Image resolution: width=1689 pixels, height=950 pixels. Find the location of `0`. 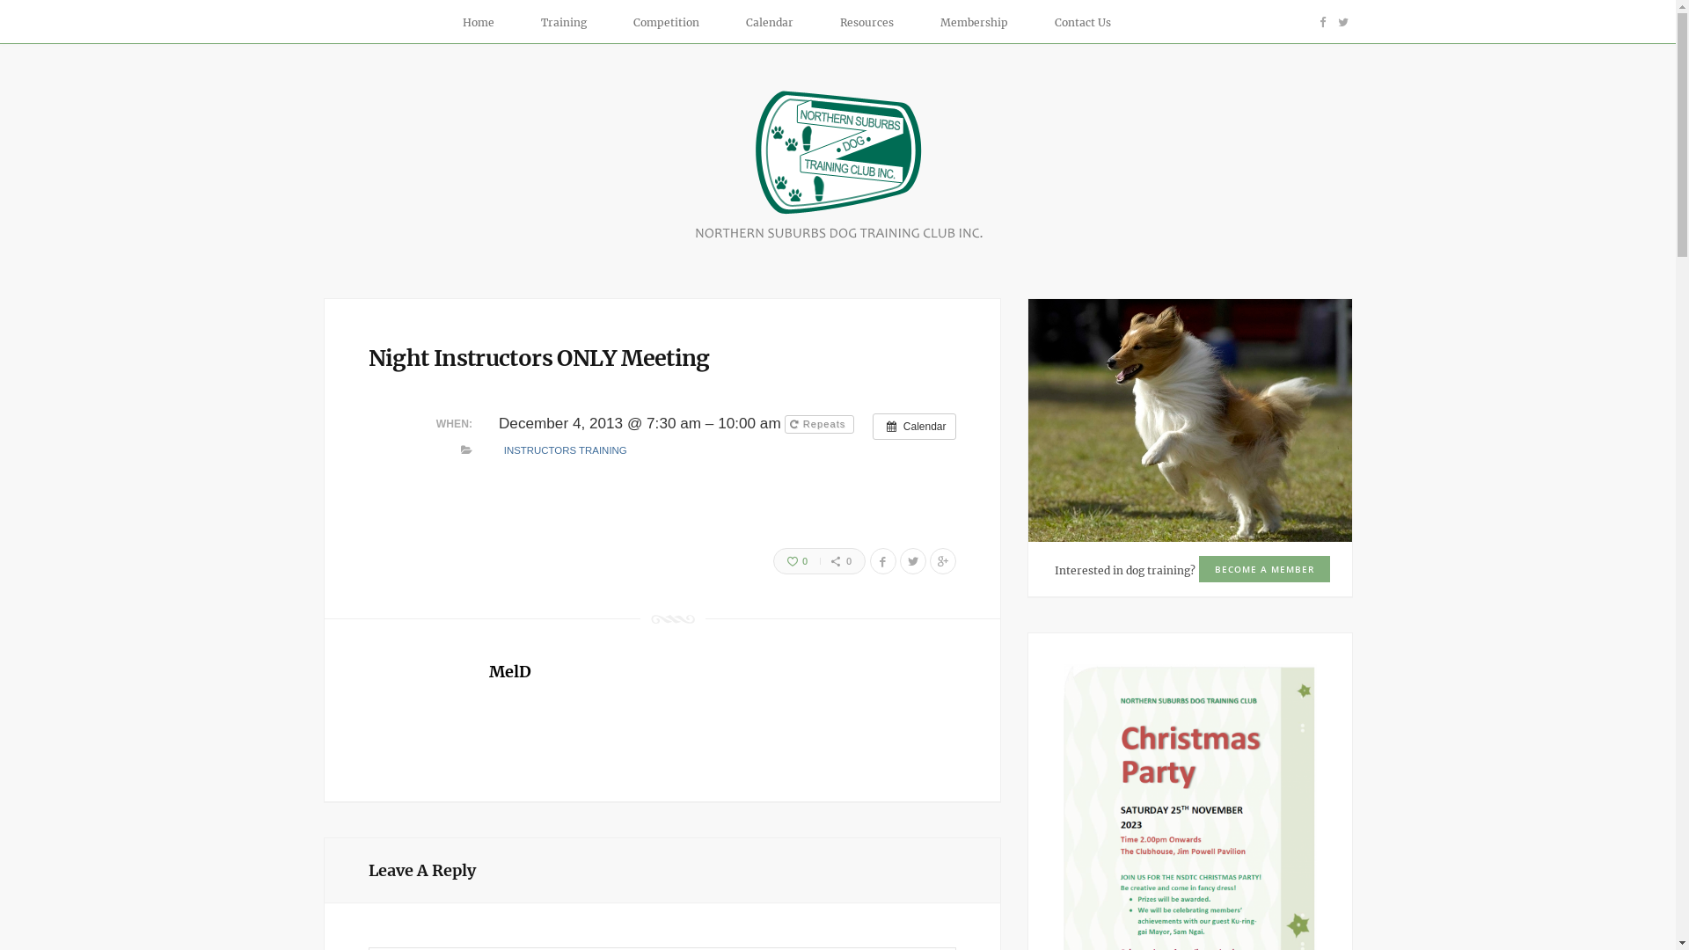

0 is located at coordinates (791, 561).